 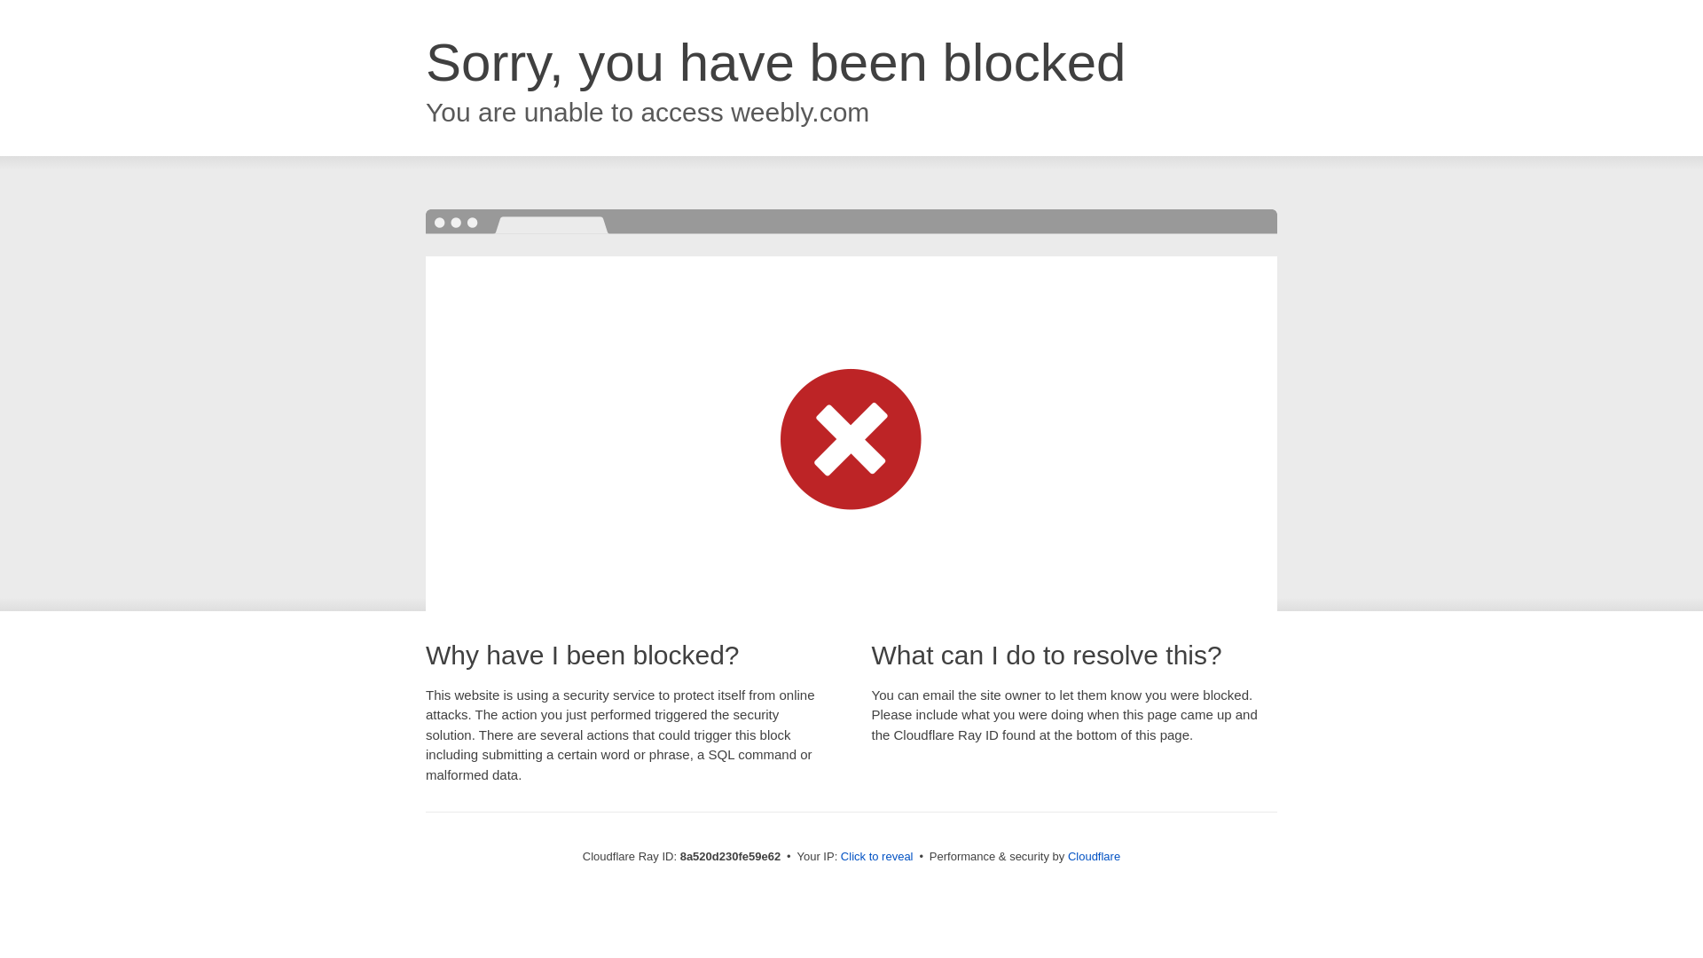 What do you see at coordinates (1094, 856) in the screenshot?
I see `Cloudflare` at bounding box center [1094, 856].